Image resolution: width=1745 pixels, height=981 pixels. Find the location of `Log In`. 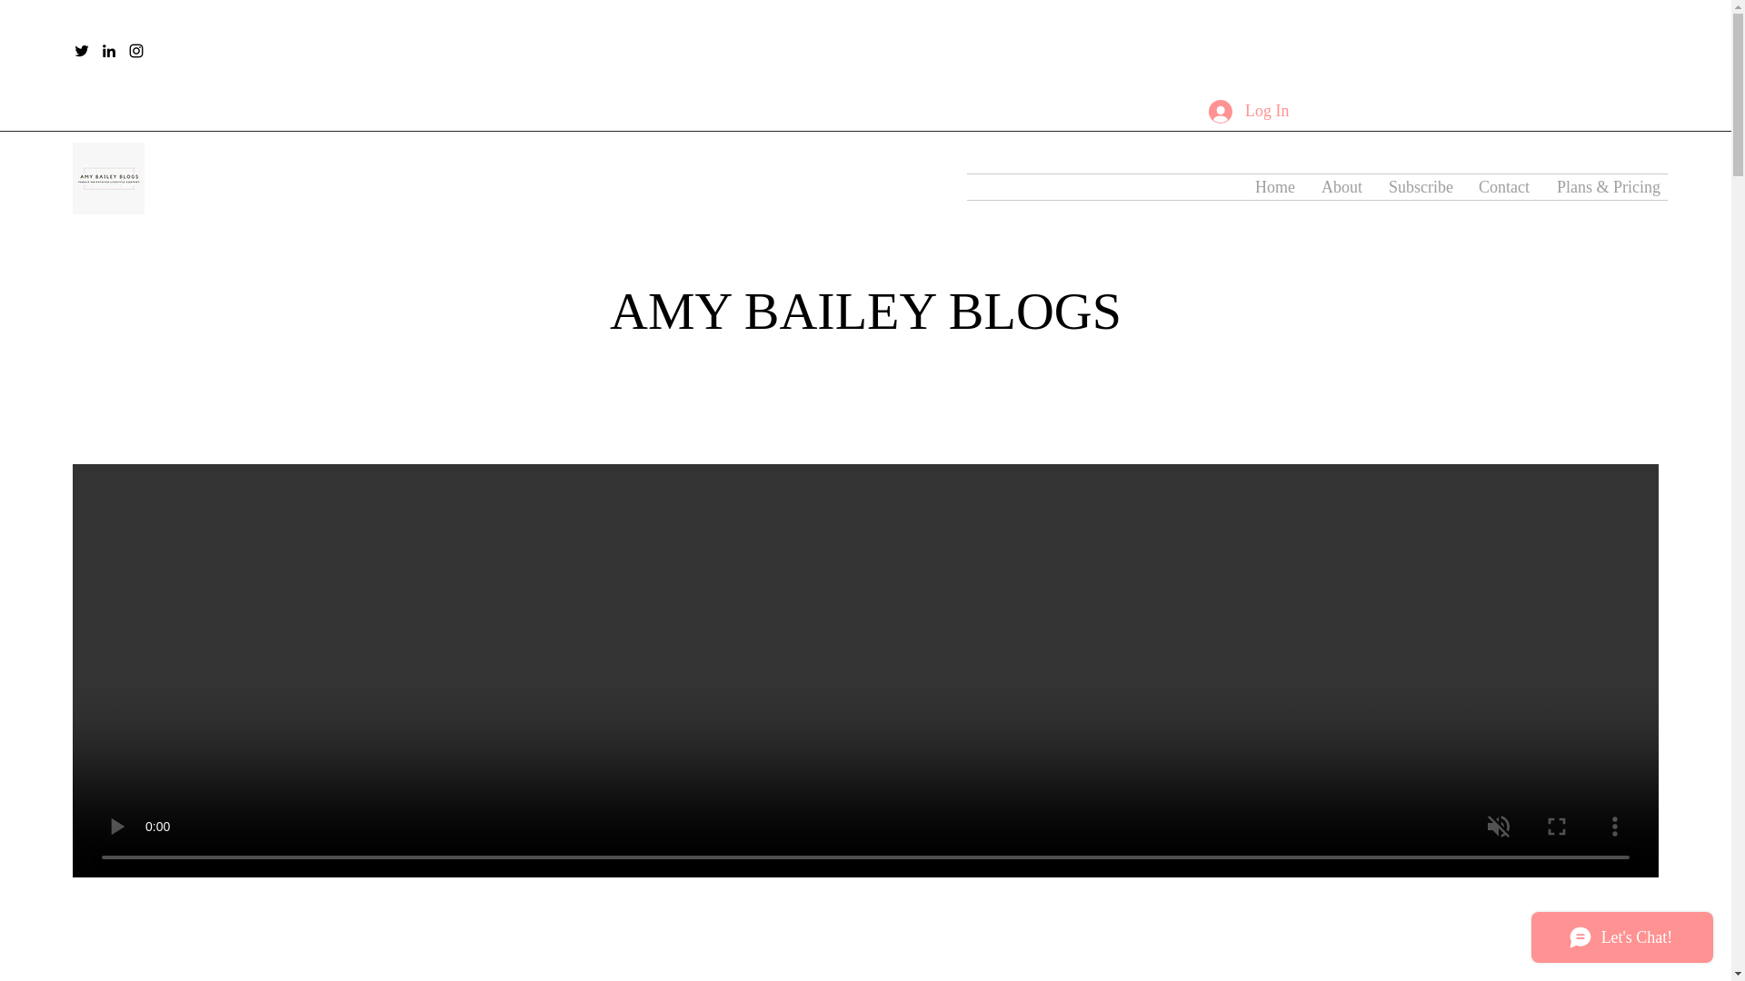

Log In is located at coordinates (1249, 111).